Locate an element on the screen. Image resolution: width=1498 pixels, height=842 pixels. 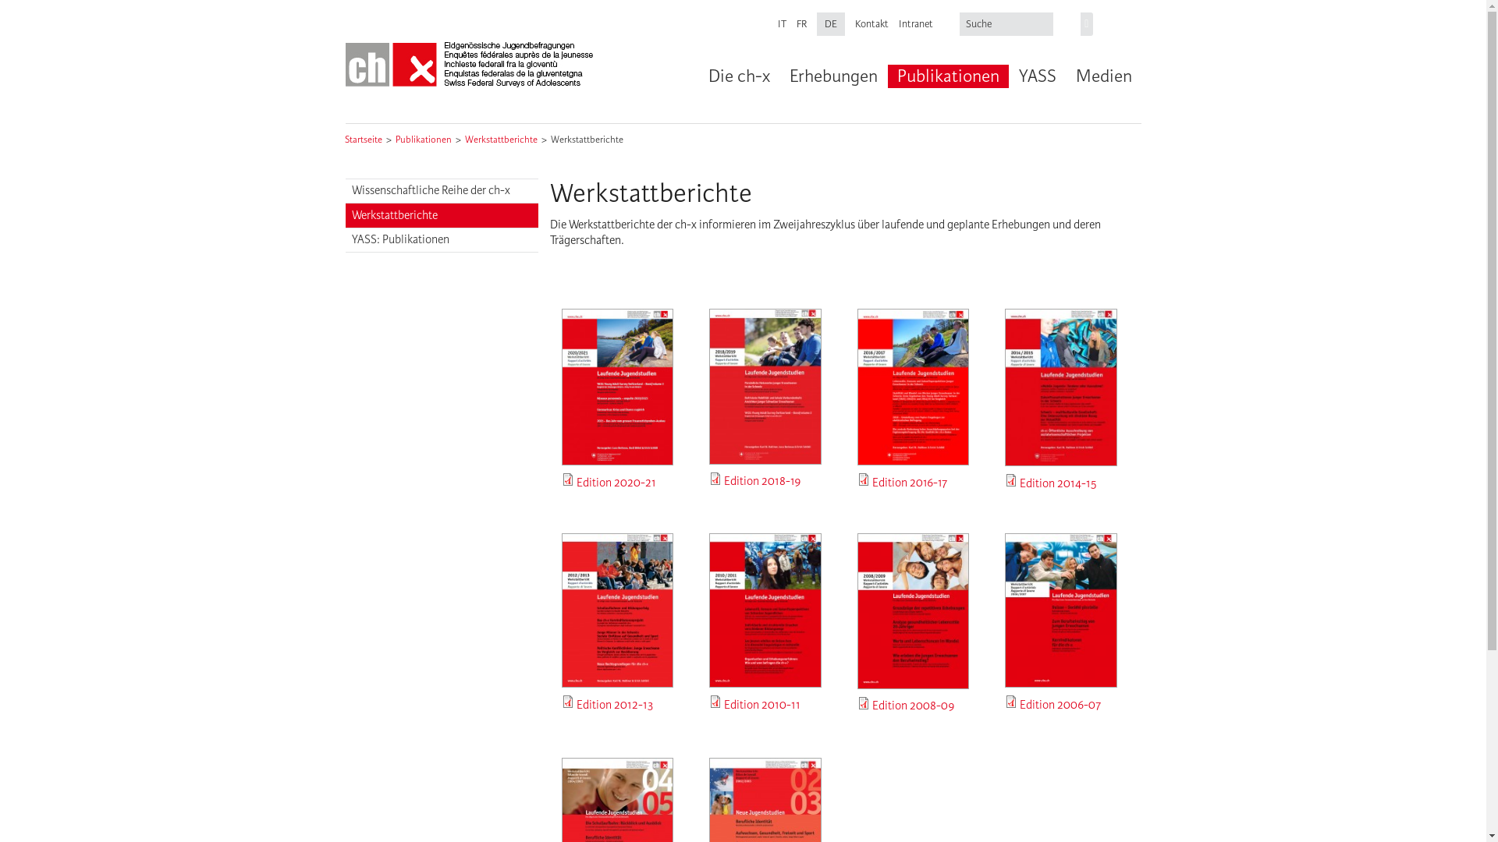
application/pdf is located at coordinates (864, 479).